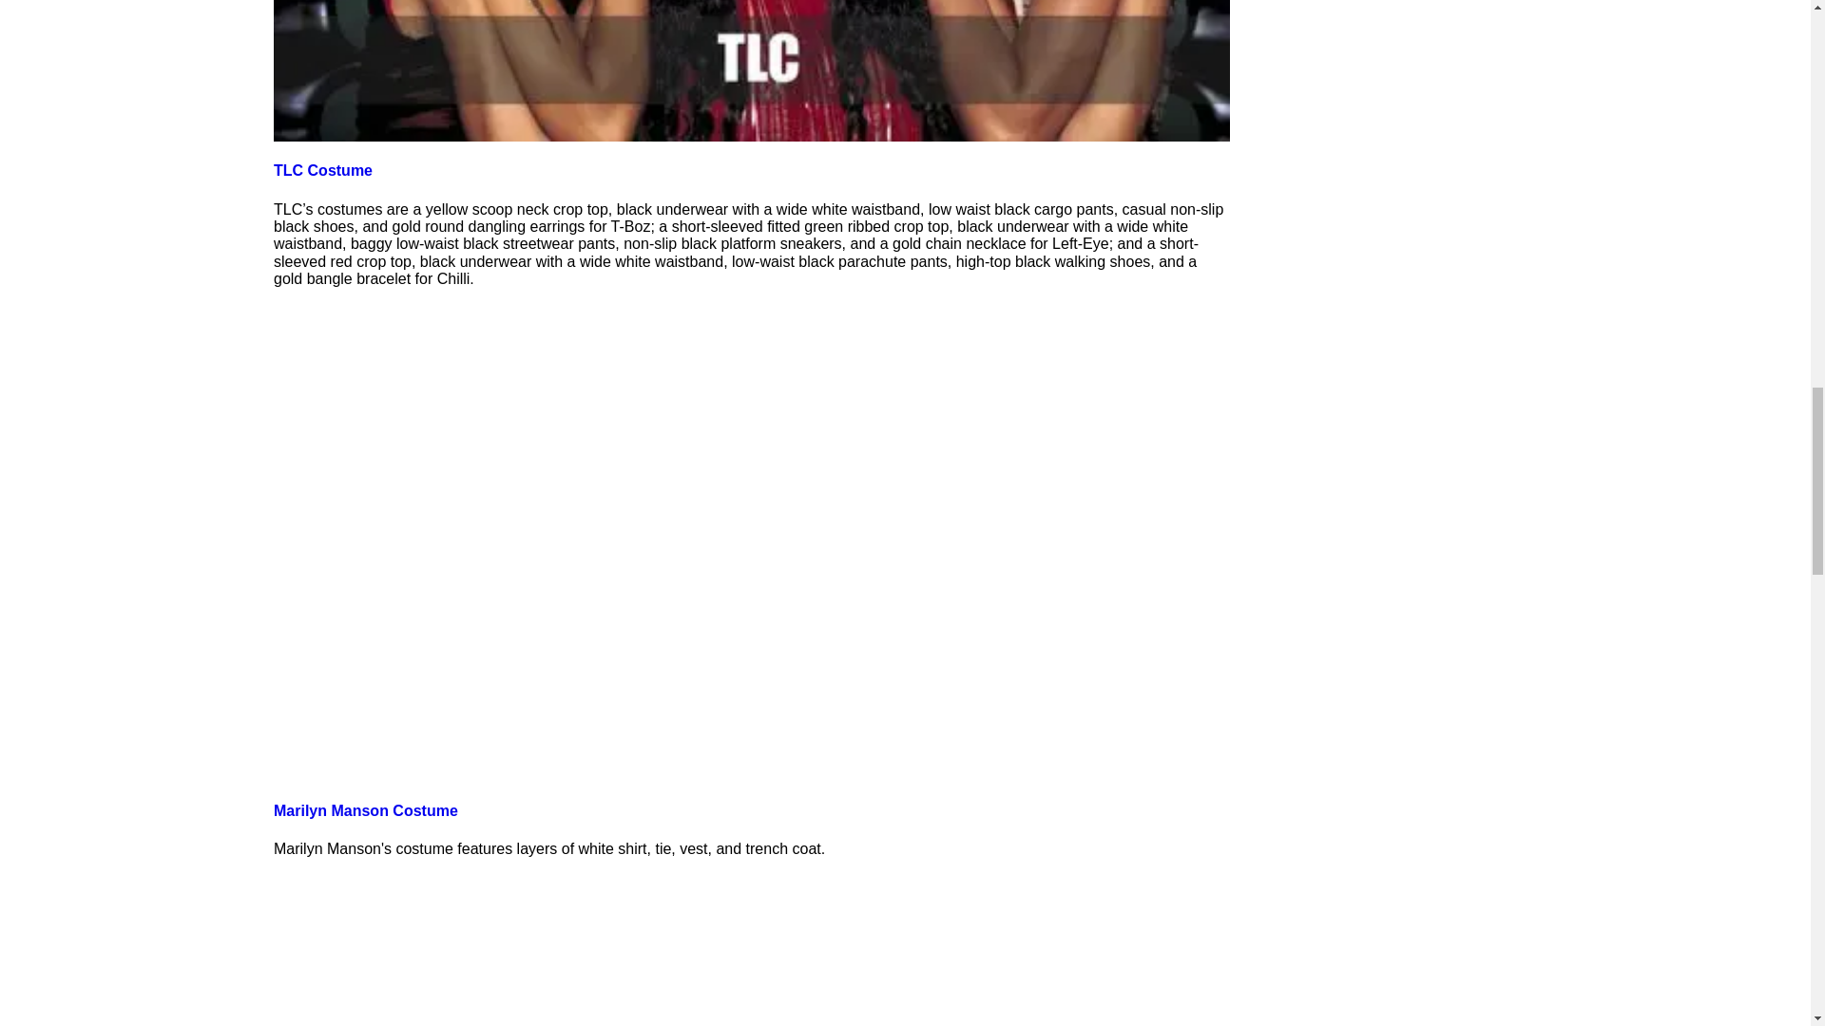 The width and height of the screenshot is (1825, 1026). I want to click on TLC Costume, so click(323, 169).